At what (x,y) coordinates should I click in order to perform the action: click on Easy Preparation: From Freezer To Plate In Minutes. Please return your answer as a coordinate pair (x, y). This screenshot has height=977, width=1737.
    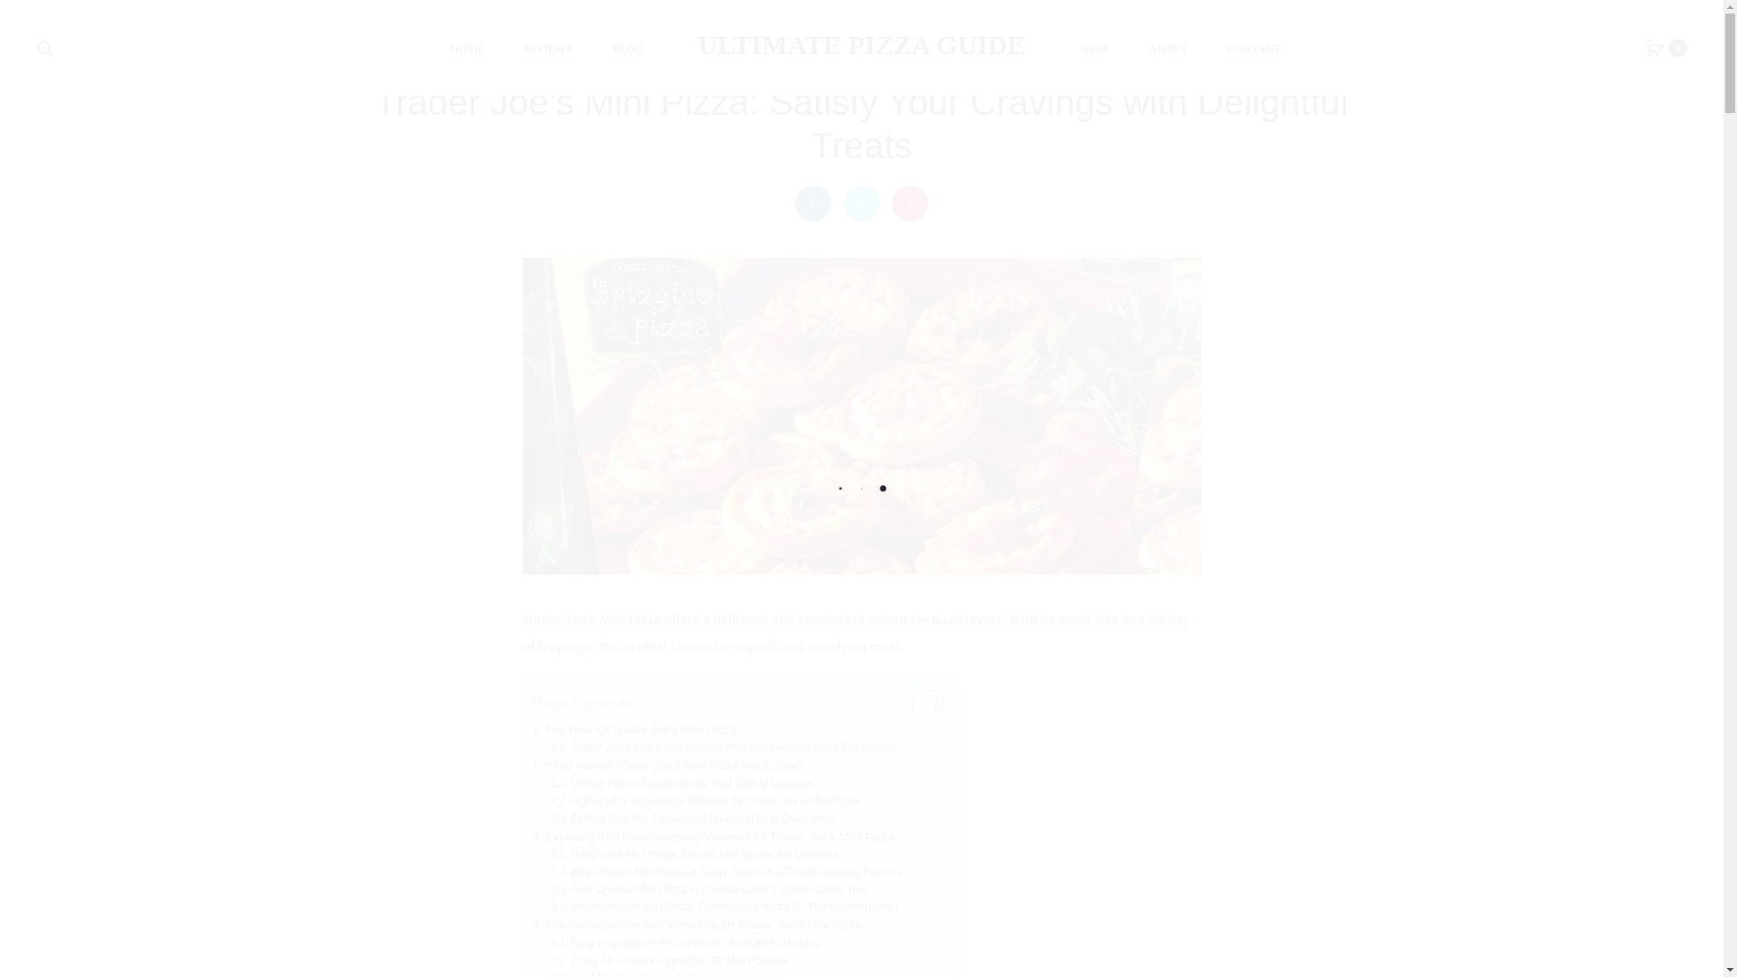
    Looking at the image, I should click on (685, 944).